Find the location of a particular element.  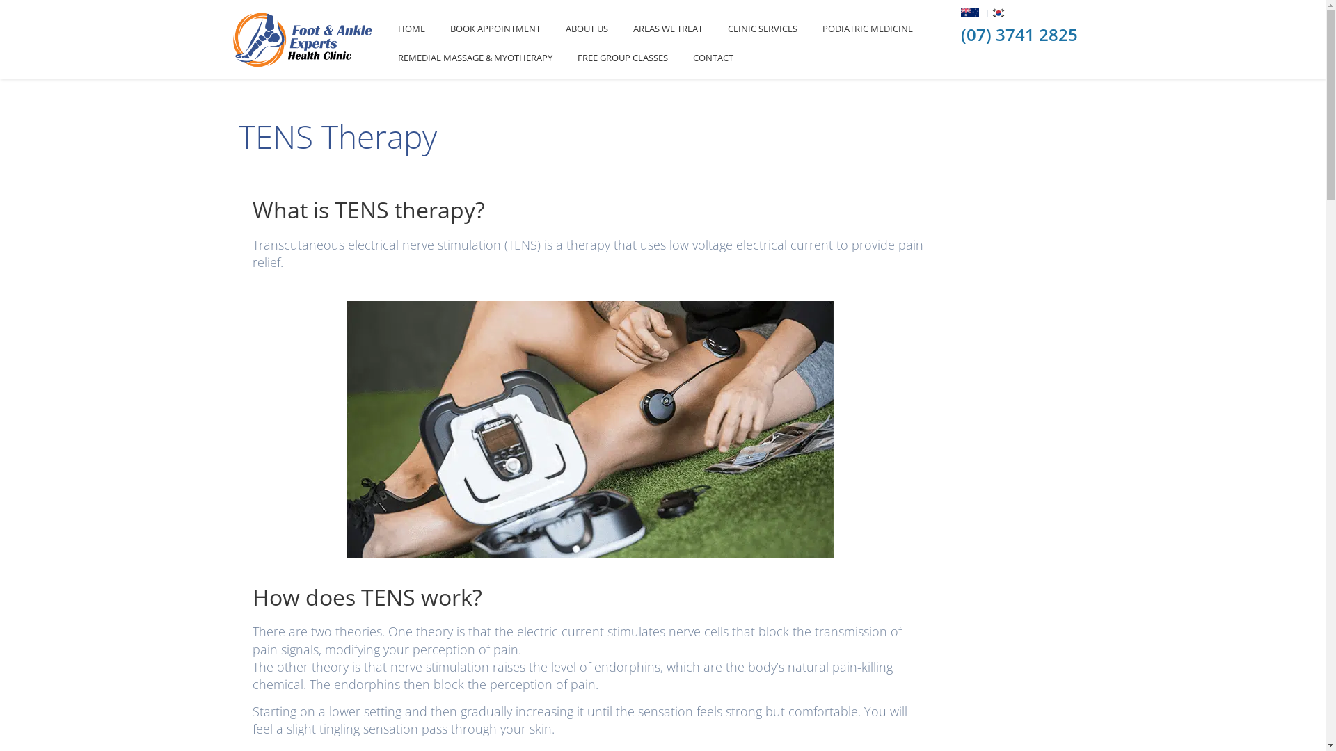

AREAS WE TREAT is located at coordinates (668, 29).